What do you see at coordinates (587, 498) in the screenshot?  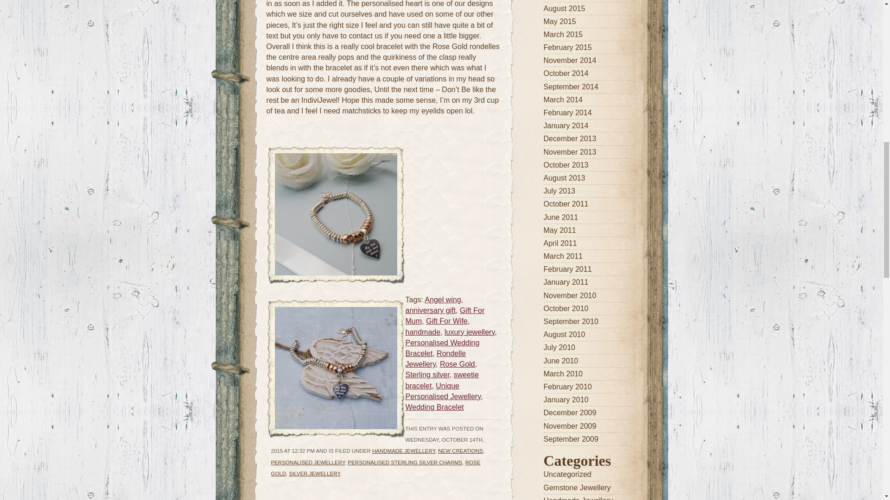 I see `New pieces of handmade jewellery` at bounding box center [587, 498].